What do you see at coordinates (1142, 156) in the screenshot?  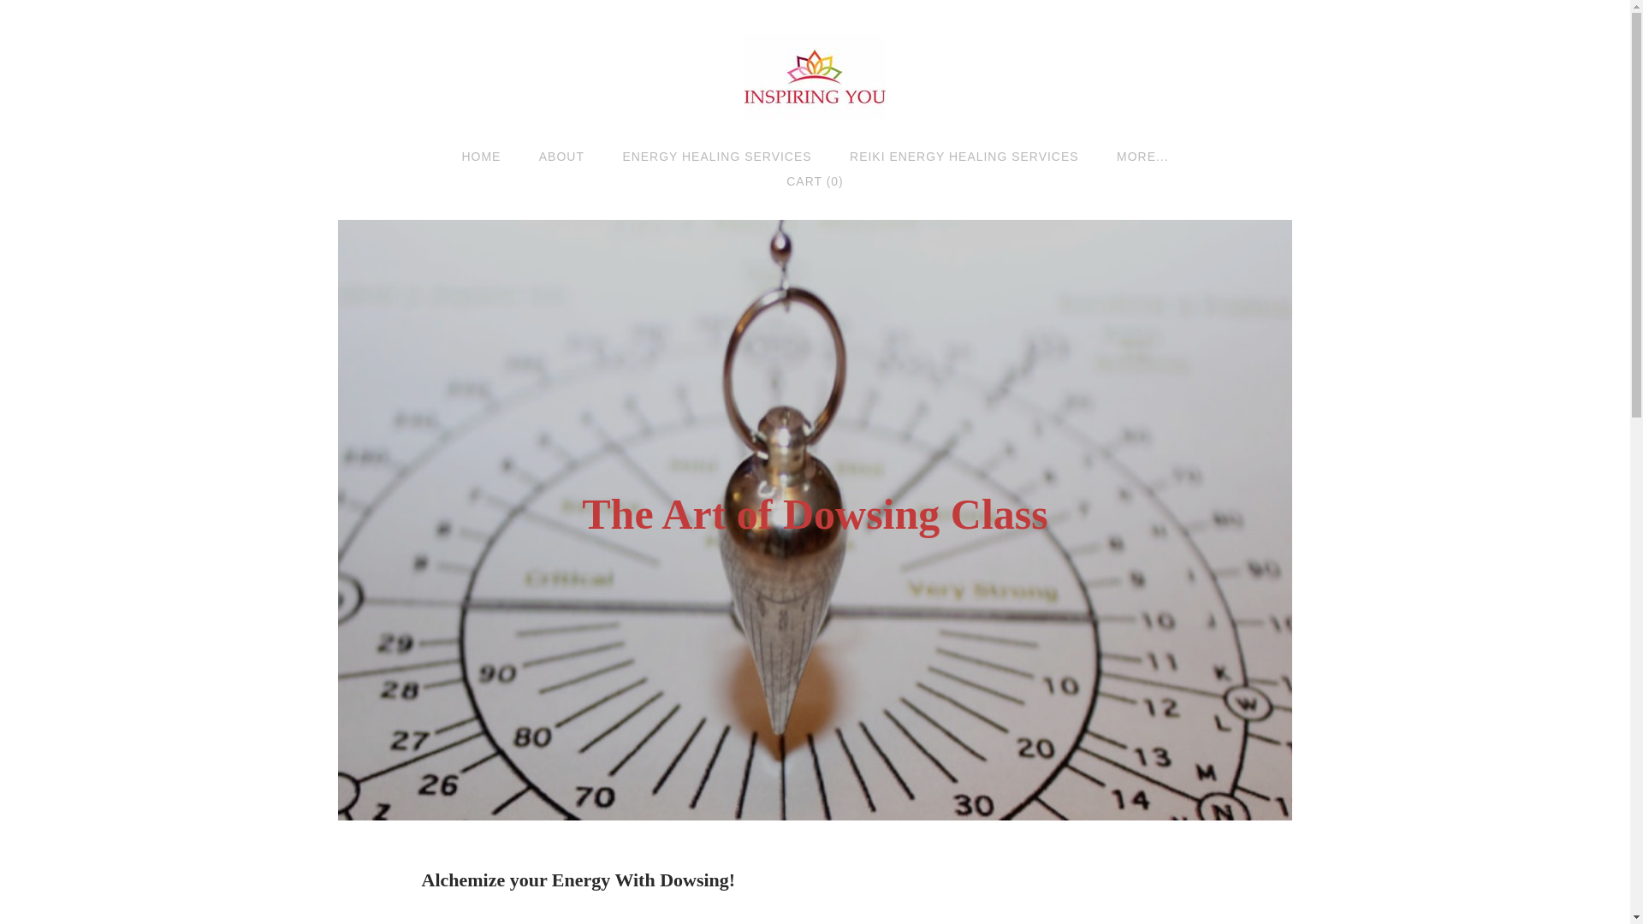 I see `MORE...` at bounding box center [1142, 156].